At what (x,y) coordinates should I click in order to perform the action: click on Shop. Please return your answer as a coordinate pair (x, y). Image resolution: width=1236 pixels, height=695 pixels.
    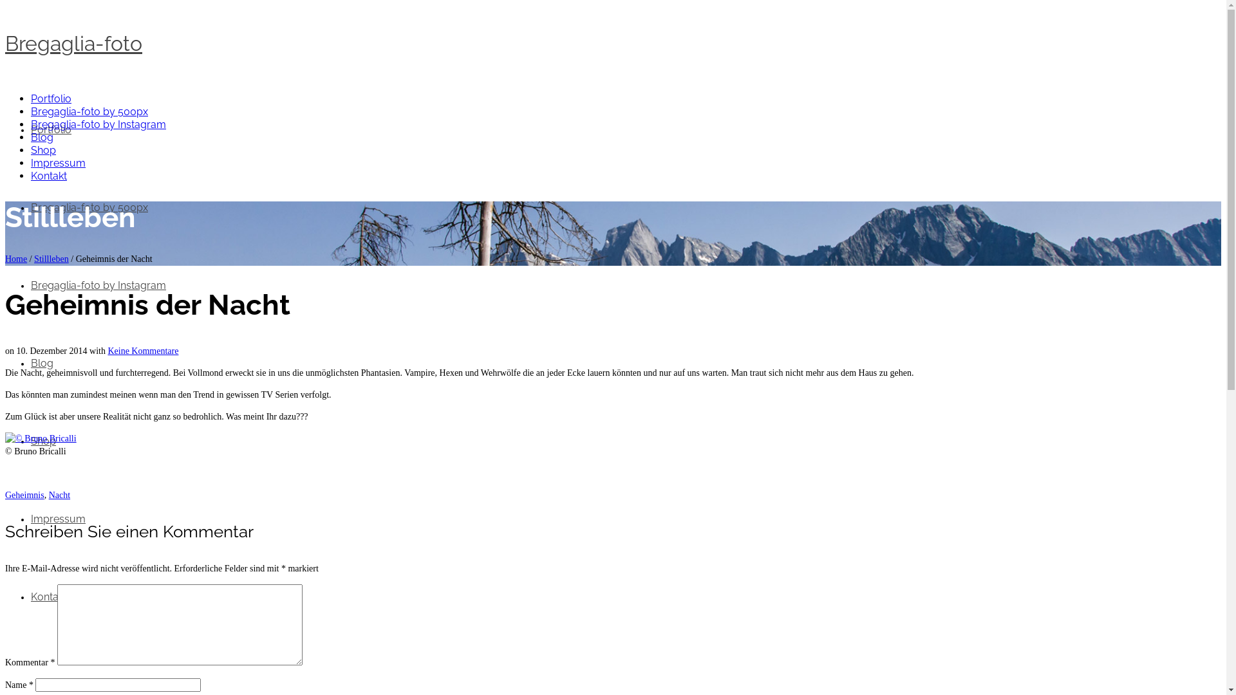
    Looking at the image, I should click on (44, 151).